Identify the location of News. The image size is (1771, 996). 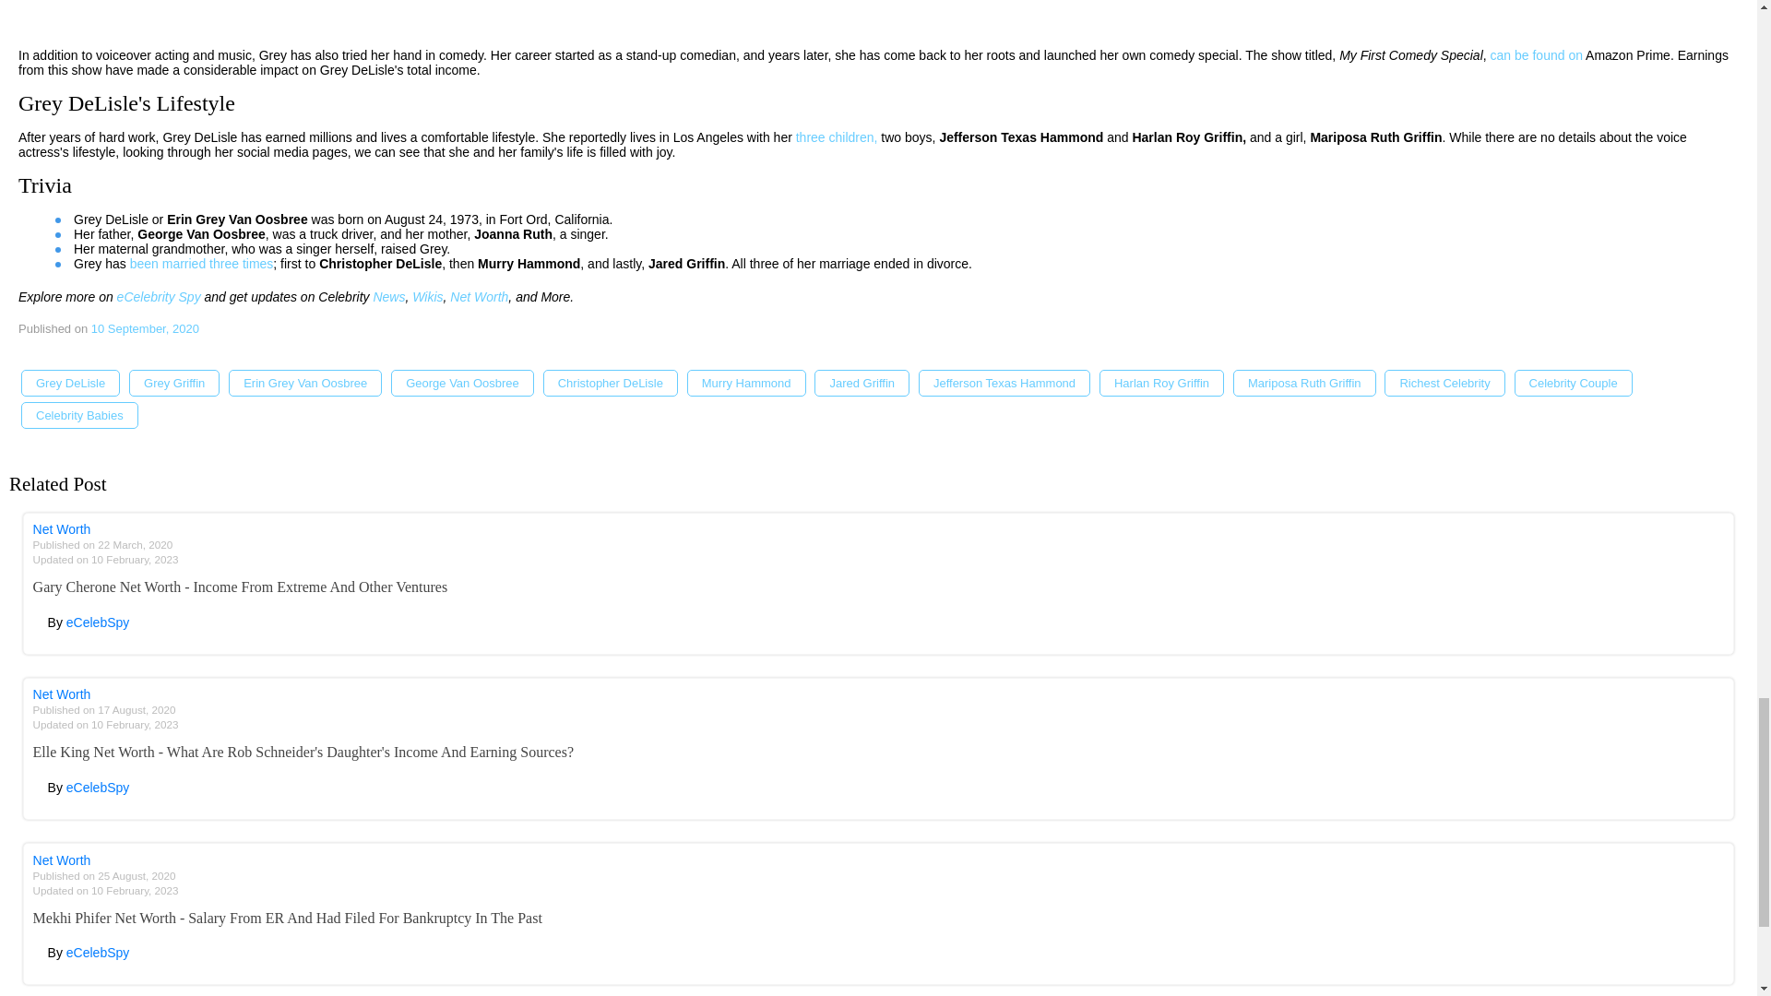
(388, 297).